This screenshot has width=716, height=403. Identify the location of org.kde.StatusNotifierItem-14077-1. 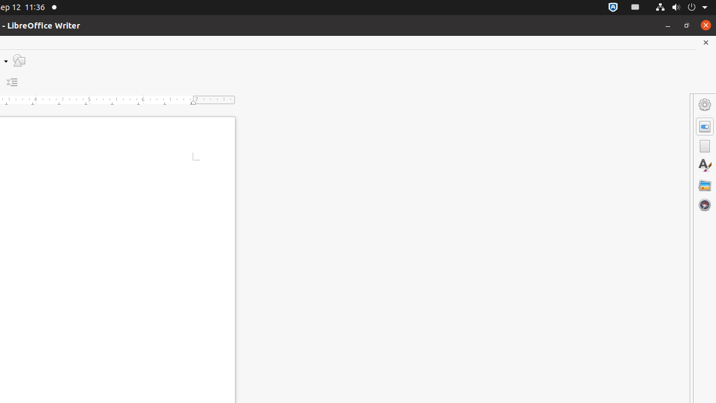
(635, 8).